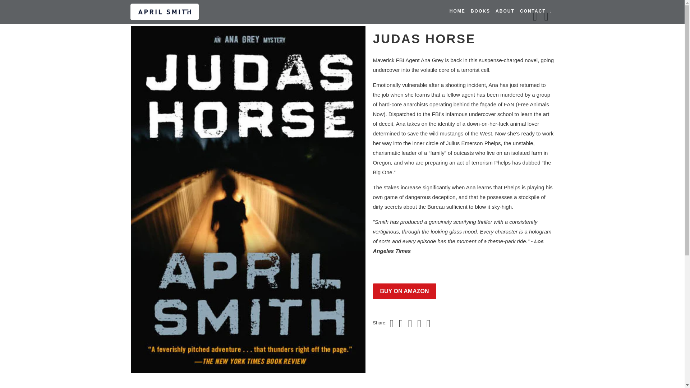  Describe the element at coordinates (551, 11) in the screenshot. I see `Search` at that location.